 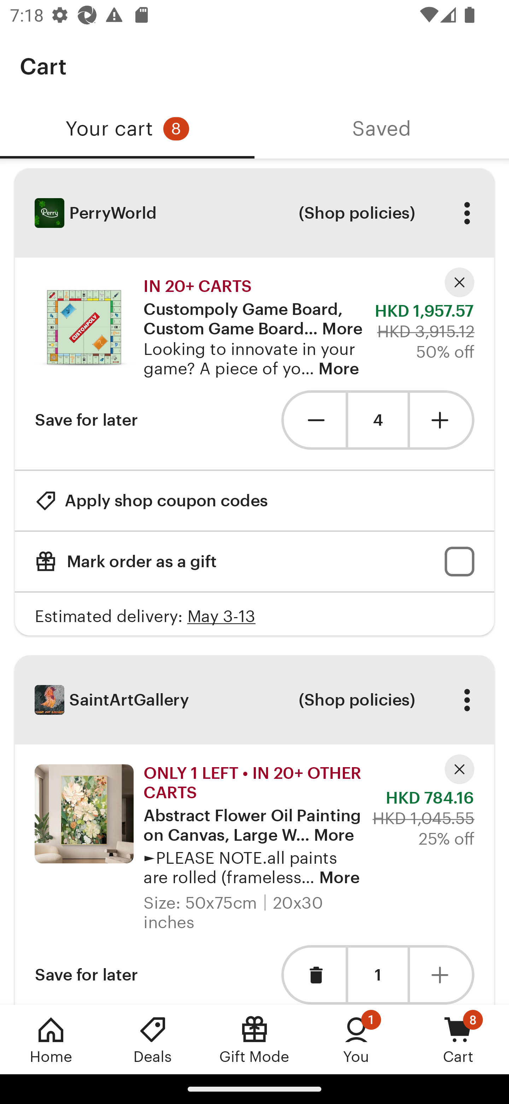 I want to click on Deals, so click(x=153, y=1039).